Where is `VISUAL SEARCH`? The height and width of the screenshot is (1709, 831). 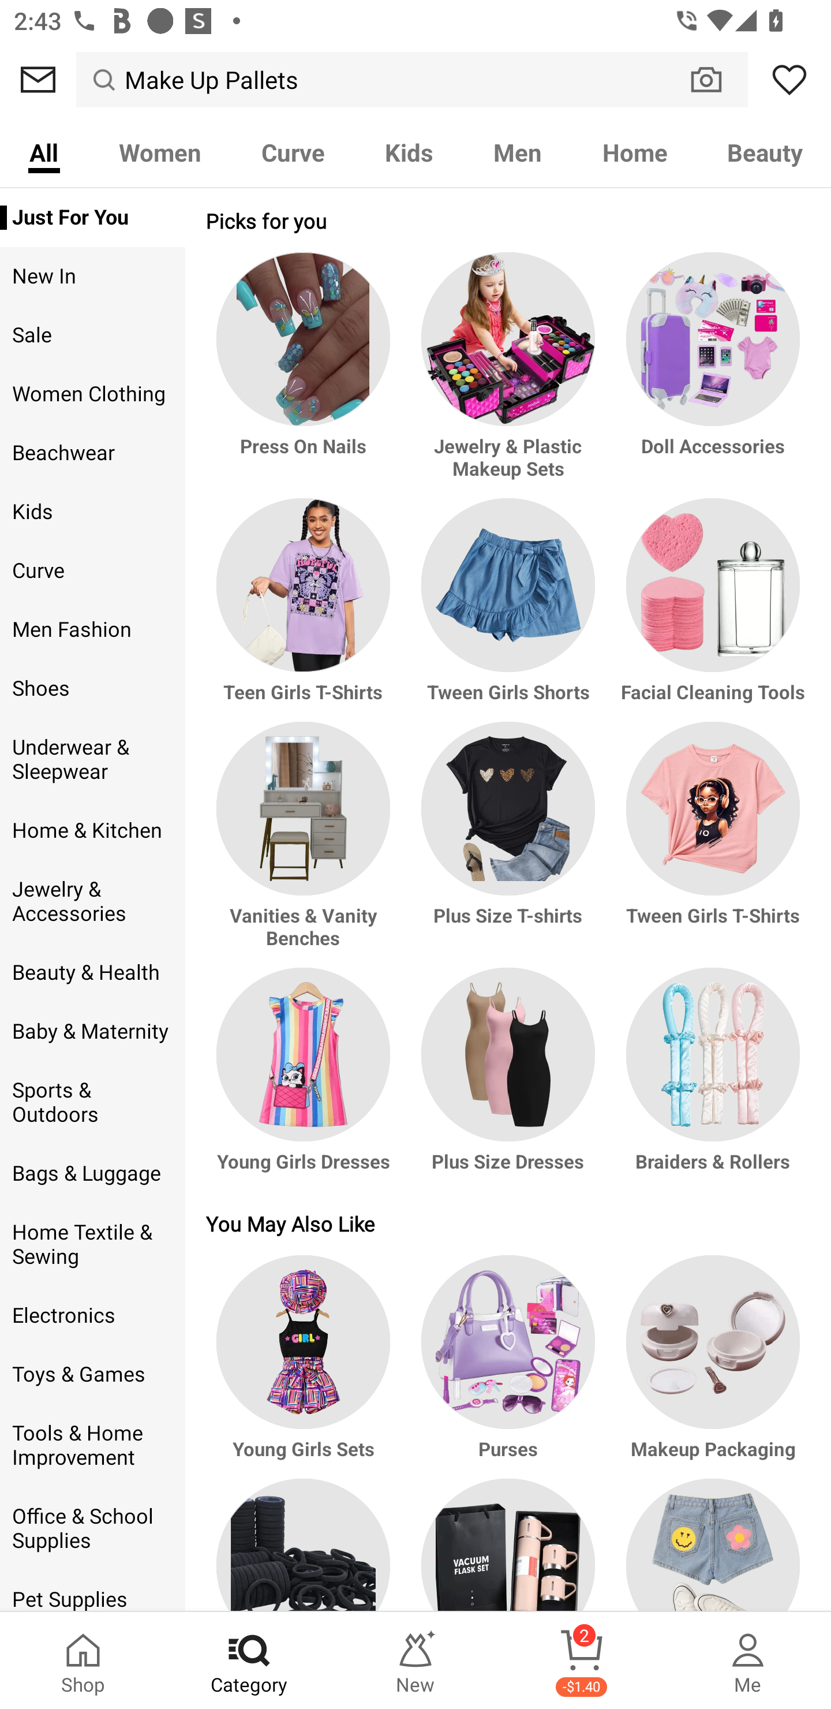
VISUAL SEARCH is located at coordinates (717, 79).